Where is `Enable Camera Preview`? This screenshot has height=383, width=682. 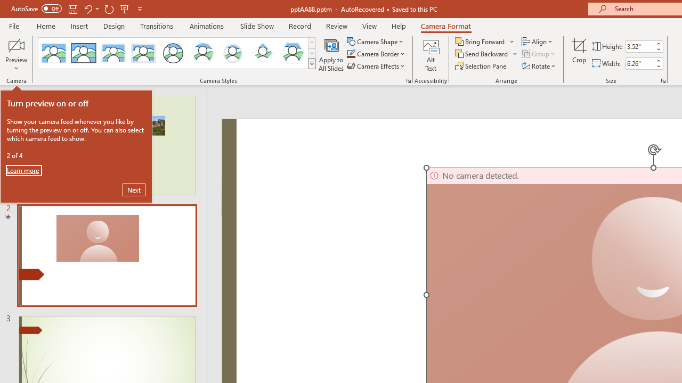 Enable Camera Preview is located at coordinates (16, 45).